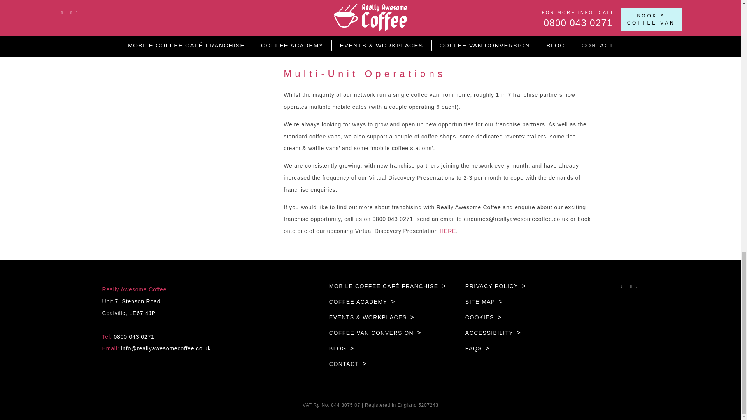  I want to click on BLOG, so click(342, 348).